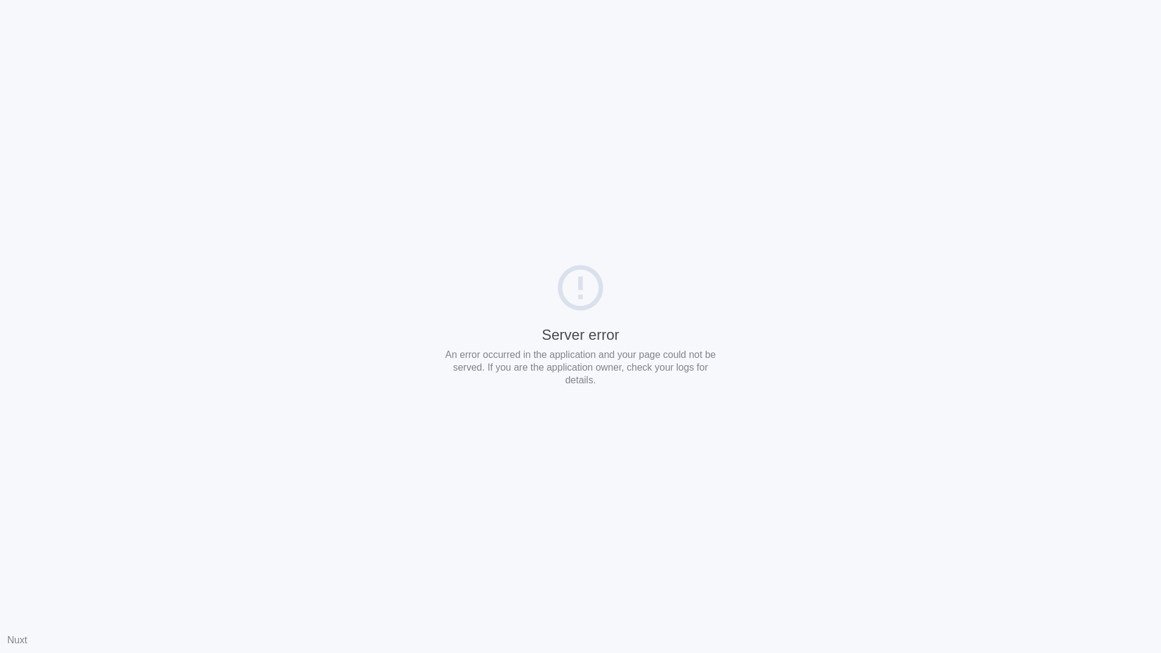 The width and height of the screenshot is (1161, 653). I want to click on Nuxt, so click(17, 640).